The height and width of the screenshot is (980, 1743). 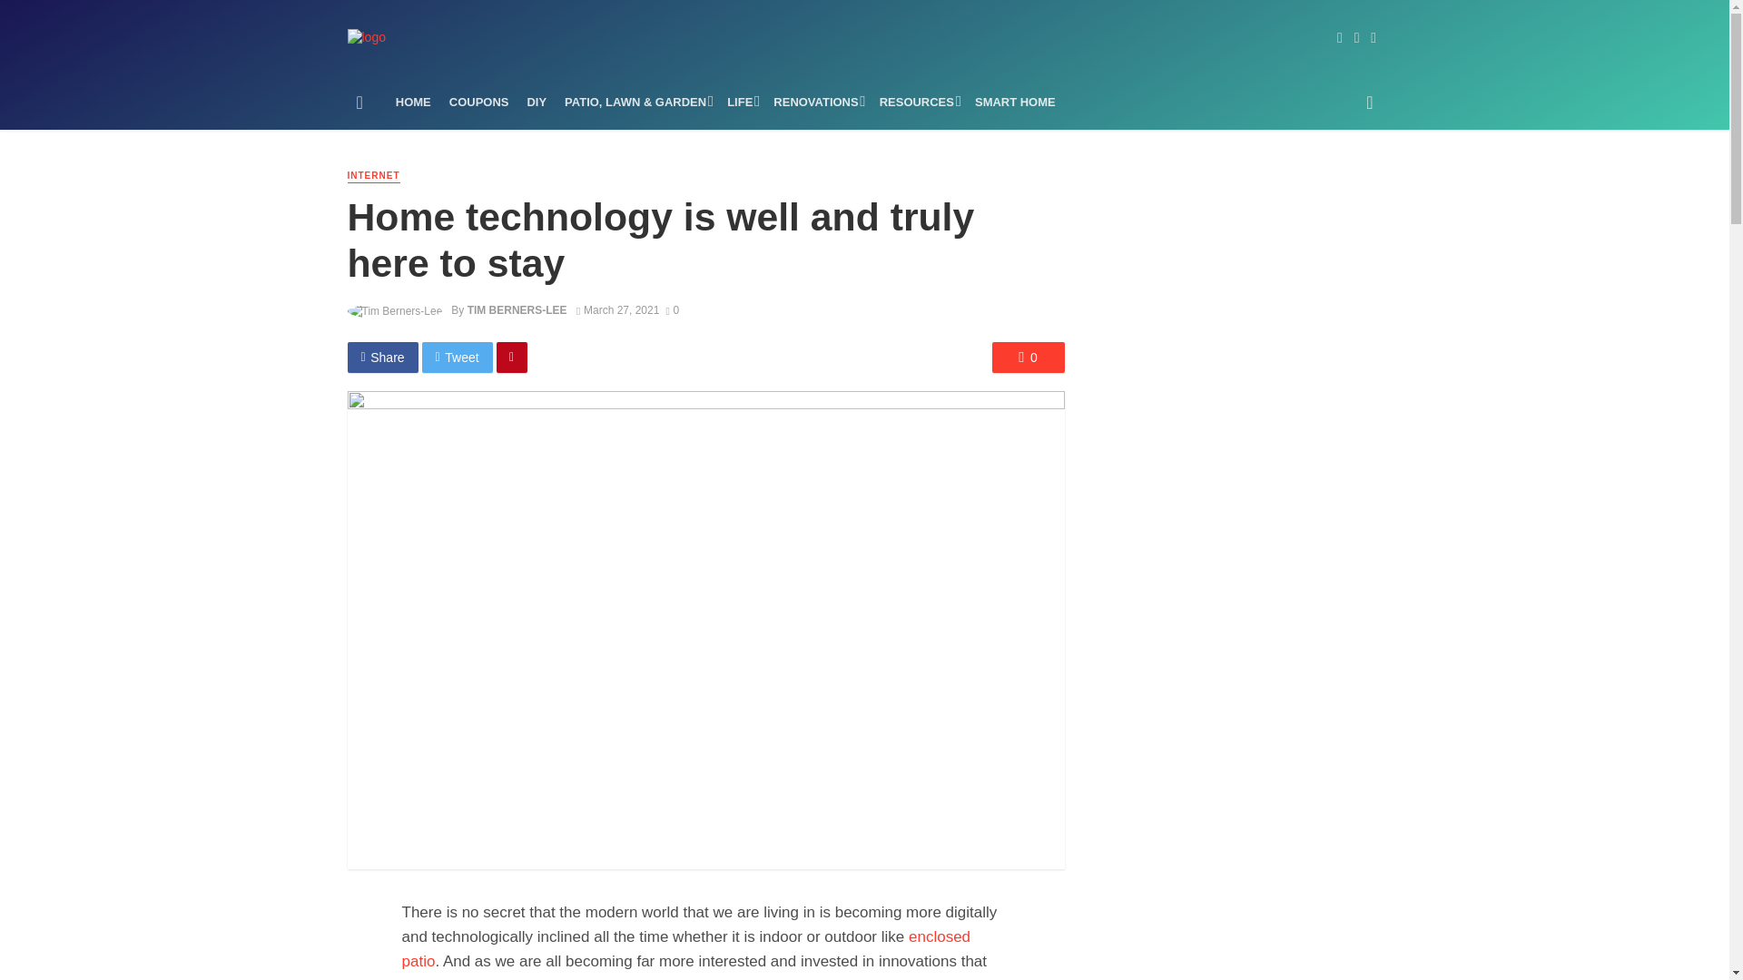 I want to click on RESOURCES, so click(x=917, y=102).